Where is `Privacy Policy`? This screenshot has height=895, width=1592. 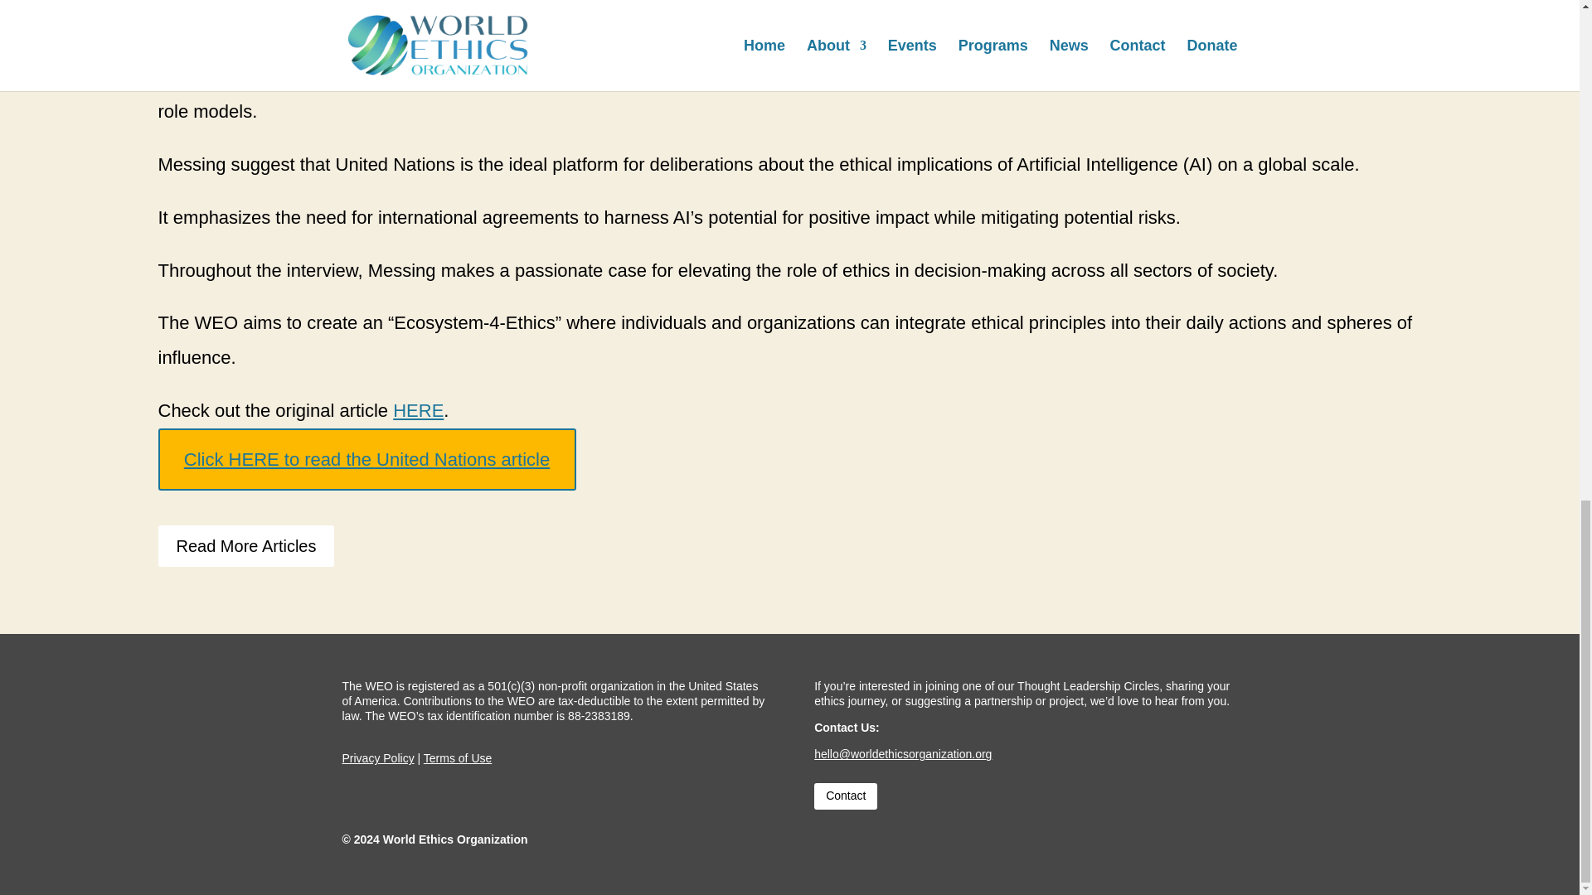 Privacy Policy is located at coordinates (378, 758).